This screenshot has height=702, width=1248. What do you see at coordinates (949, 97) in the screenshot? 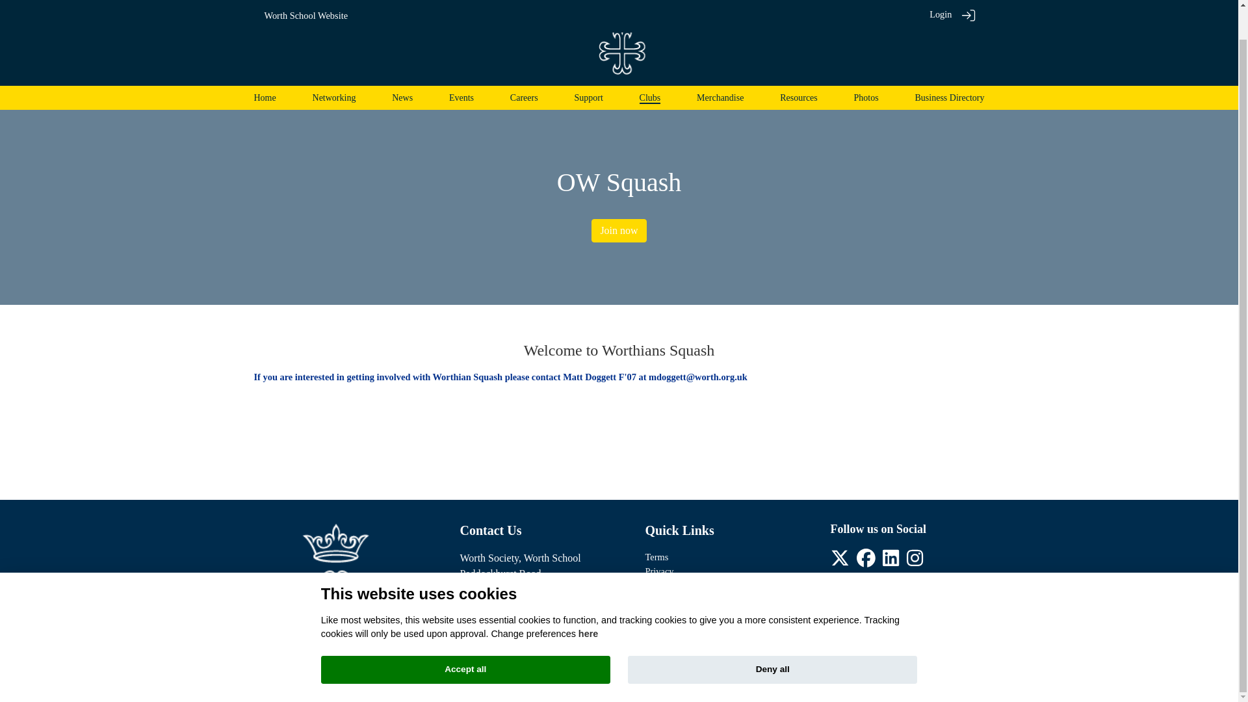
I see `Business Directory` at bounding box center [949, 97].